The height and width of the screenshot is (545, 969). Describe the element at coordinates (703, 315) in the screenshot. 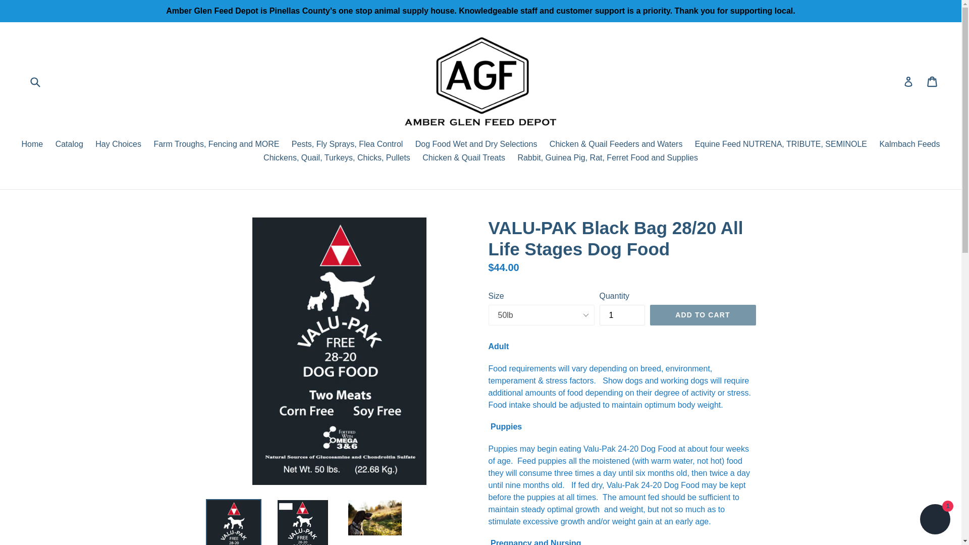

I see `ADD TO CART` at that location.